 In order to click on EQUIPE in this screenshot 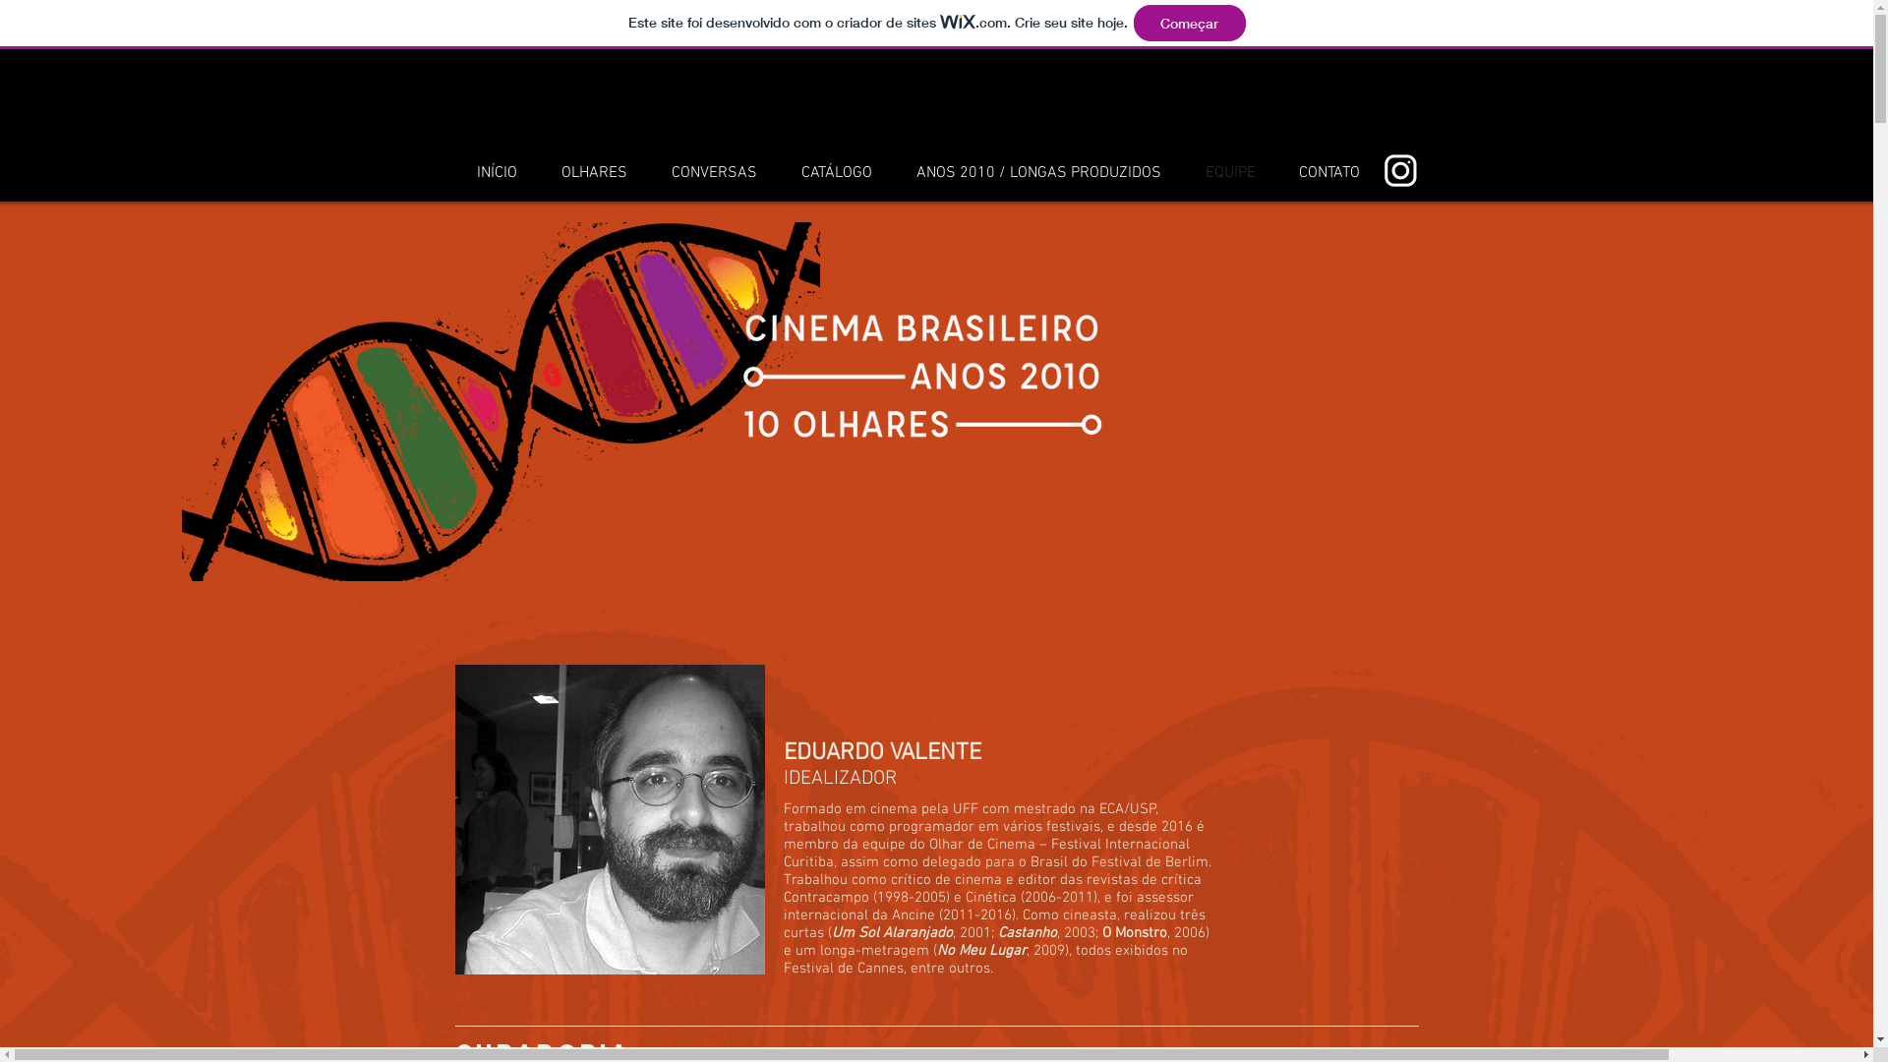, I will do `click(1231, 173)`.